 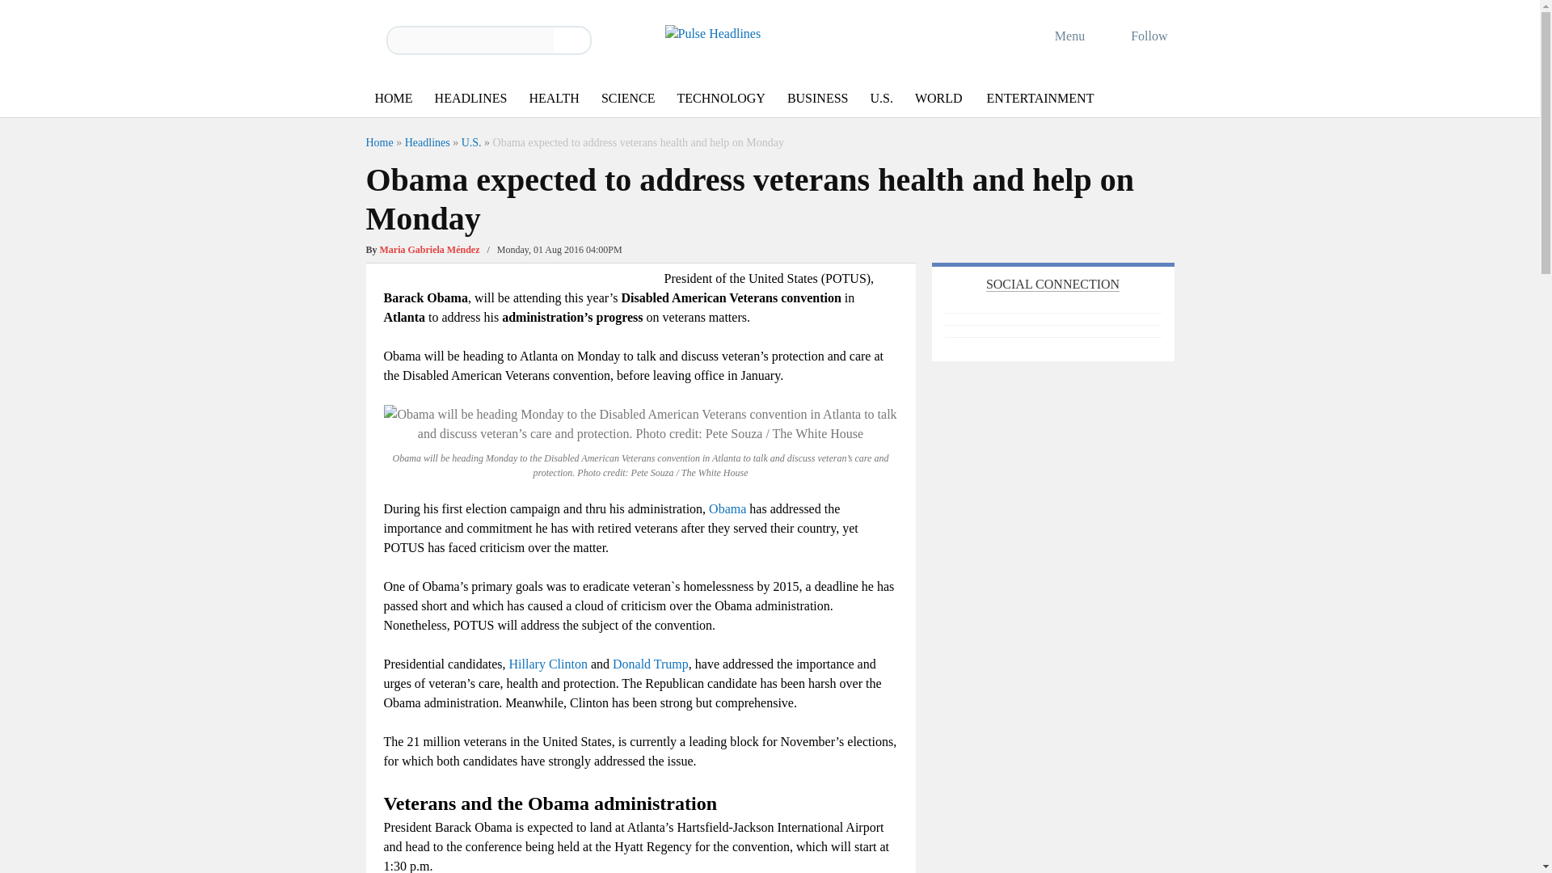 I want to click on HEADLINES, so click(x=470, y=99).